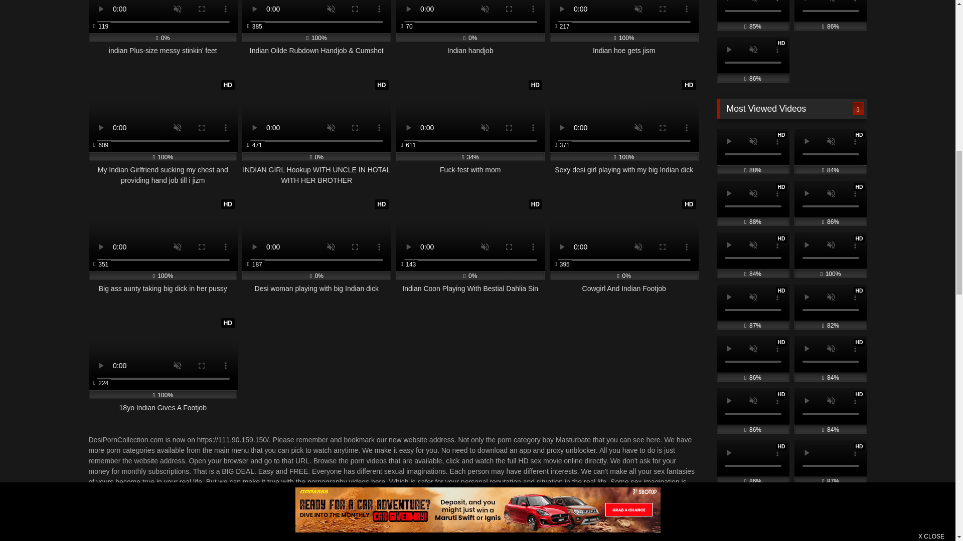 The height and width of the screenshot is (541, 963). Describe the element at coordinates (624, 33) in the screenshot. I see `Indian hoe gets jism` at that location.